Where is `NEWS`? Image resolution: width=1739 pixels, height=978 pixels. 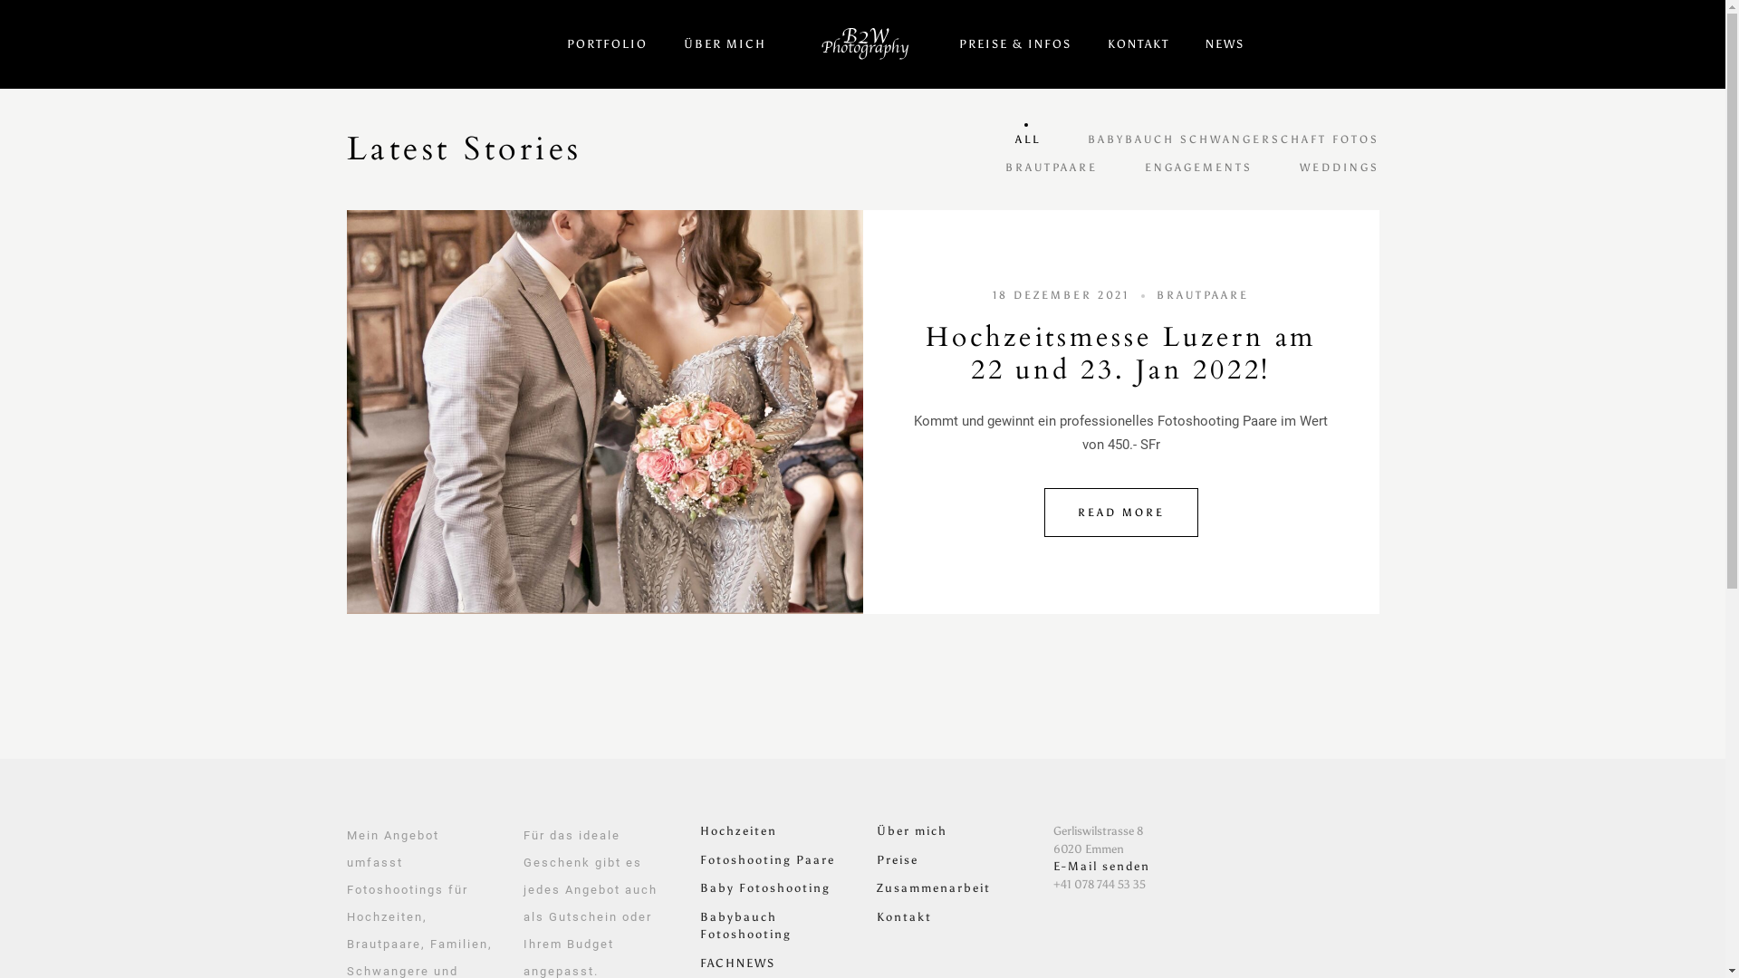
NEWS is located at coordinates (1225, 43).